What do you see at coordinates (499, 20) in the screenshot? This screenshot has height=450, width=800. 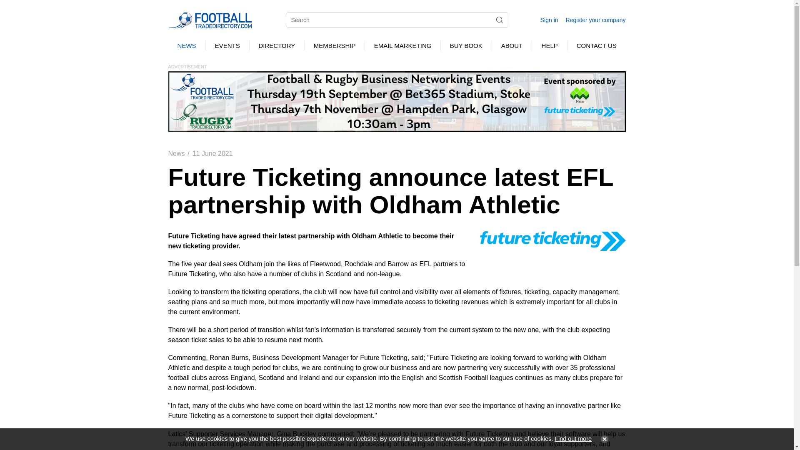 I see `Search` at bounding box center [499, 20].